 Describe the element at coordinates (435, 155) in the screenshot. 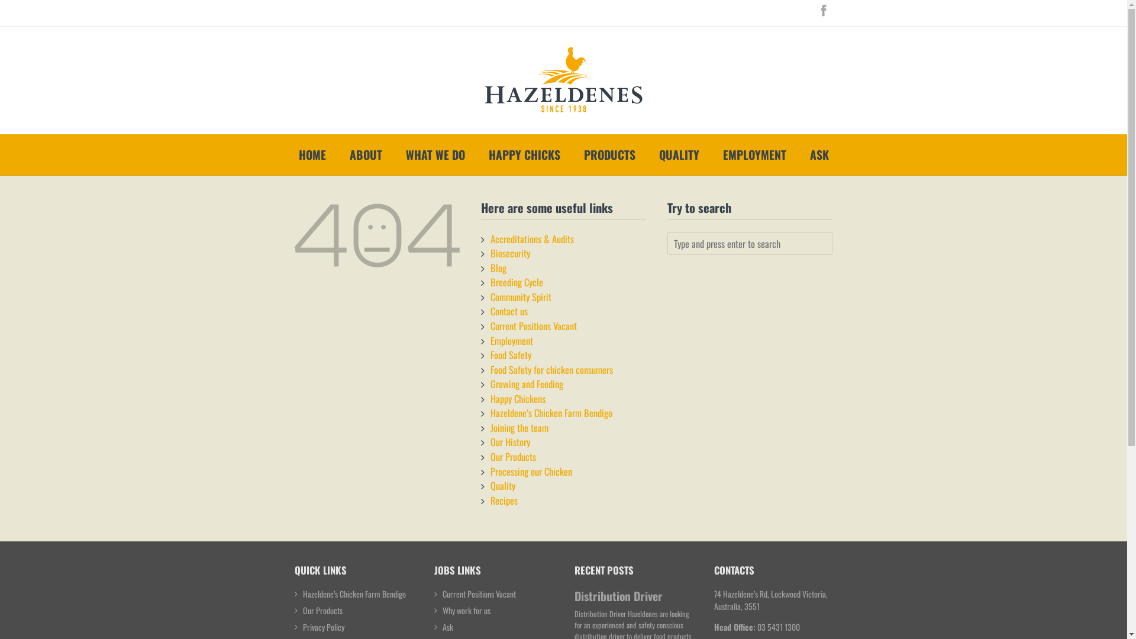

I see `WHAT WE DO` at that location.